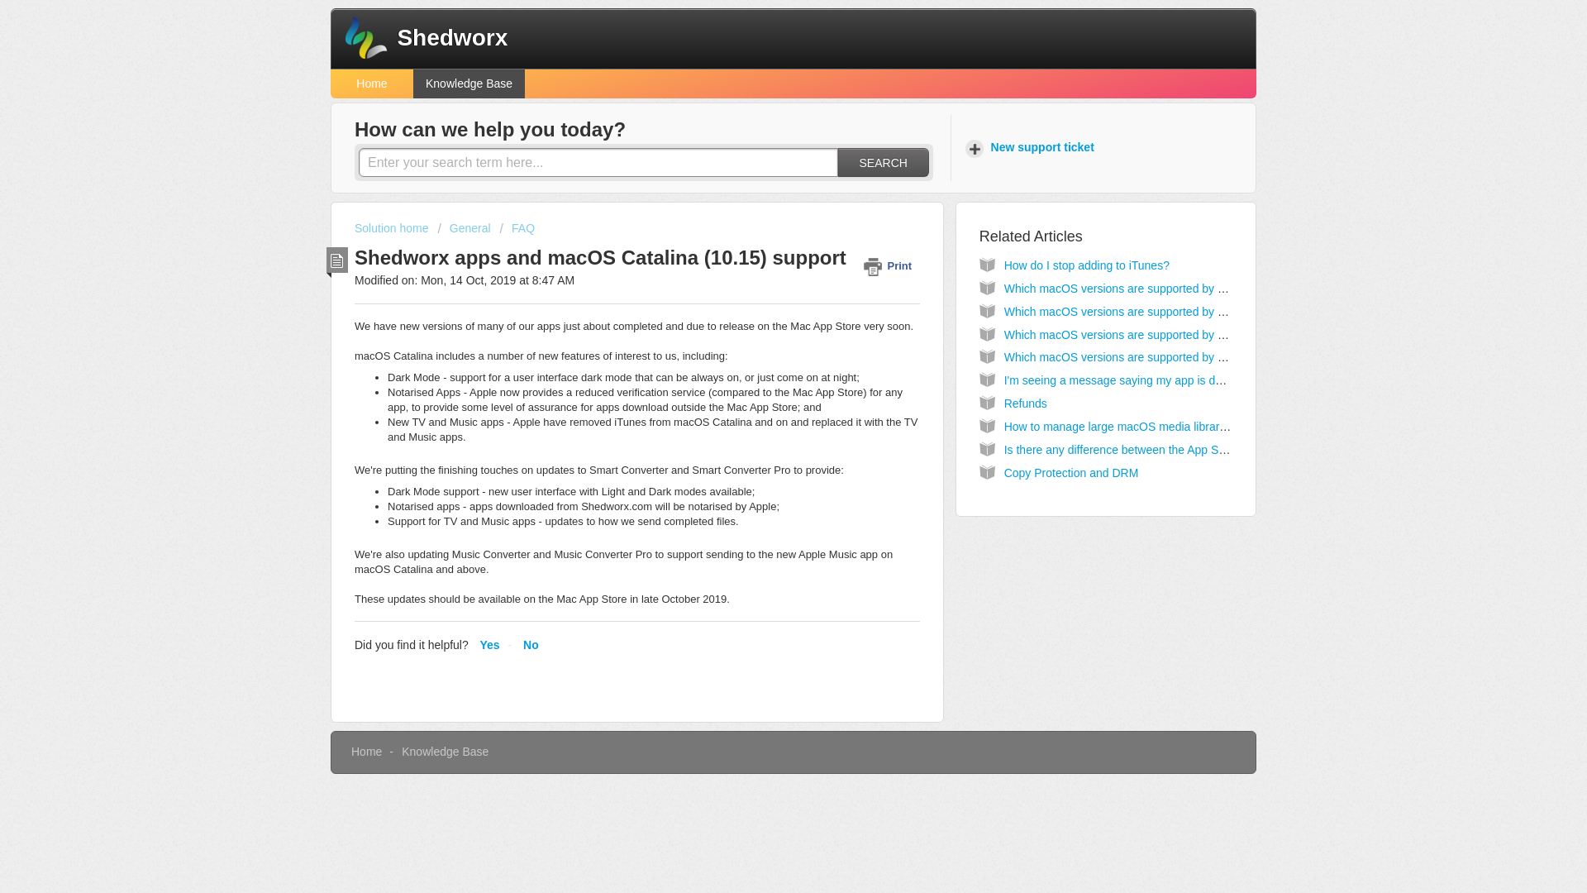 This screenshot has height=893, width=1587. What do you see at coordinates (1071, 472) in the screenshot?
I see `Copy Protection and DRM` at bounding box center [1071, 472].